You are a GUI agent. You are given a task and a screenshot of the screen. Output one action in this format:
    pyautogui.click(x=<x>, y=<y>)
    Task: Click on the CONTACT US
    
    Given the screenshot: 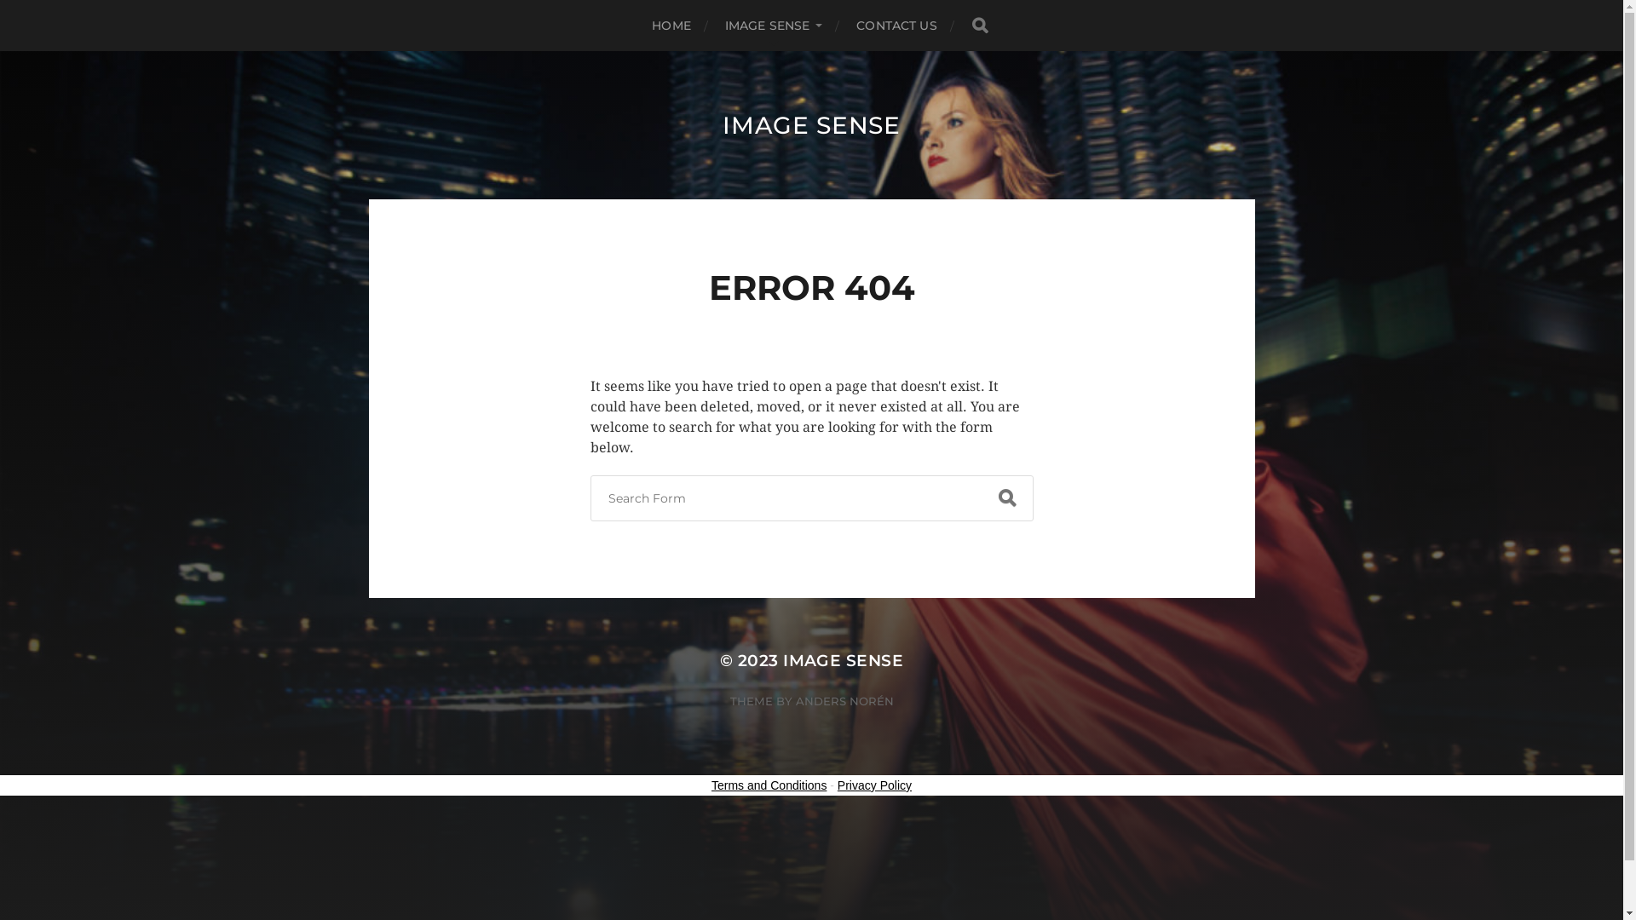 What is the action you would take?
    pyautogui.click(x=896, y=26)
    